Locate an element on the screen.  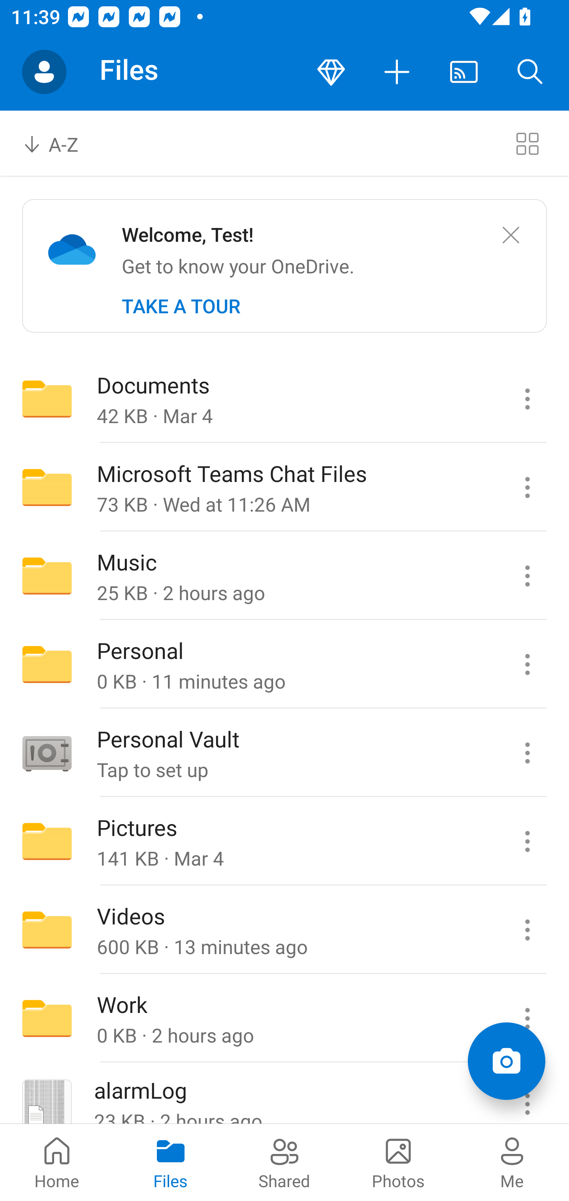
Folder Pictures 141 KB · Mar 4 Pictures commands is located at coordinates (284, 841).